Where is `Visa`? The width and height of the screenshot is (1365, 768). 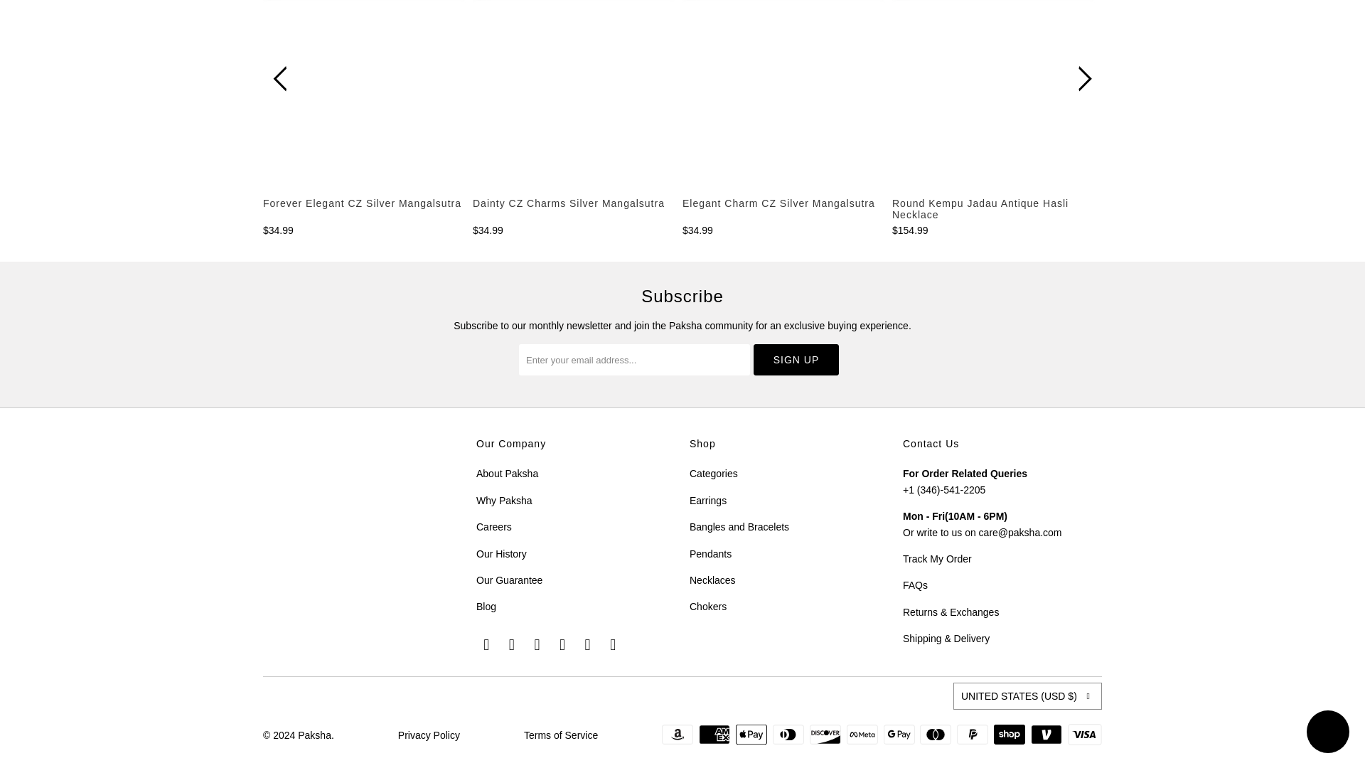 Visa is located at coordinates (1084, 734).